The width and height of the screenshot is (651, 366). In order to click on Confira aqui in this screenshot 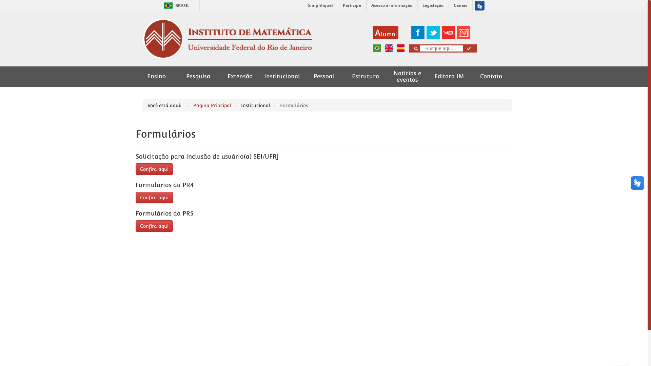, I will do `click(154, 197)`.